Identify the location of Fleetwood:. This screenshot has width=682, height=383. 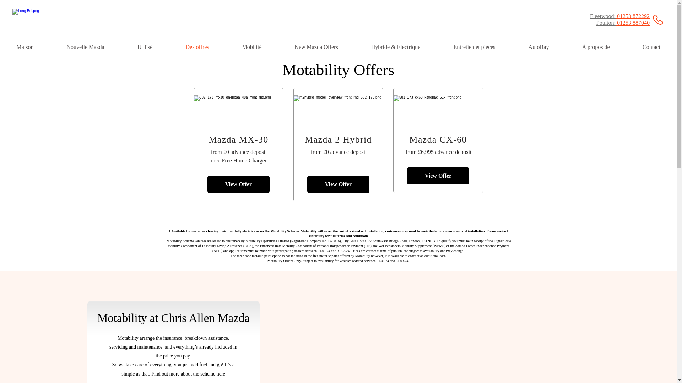
(602, 16).